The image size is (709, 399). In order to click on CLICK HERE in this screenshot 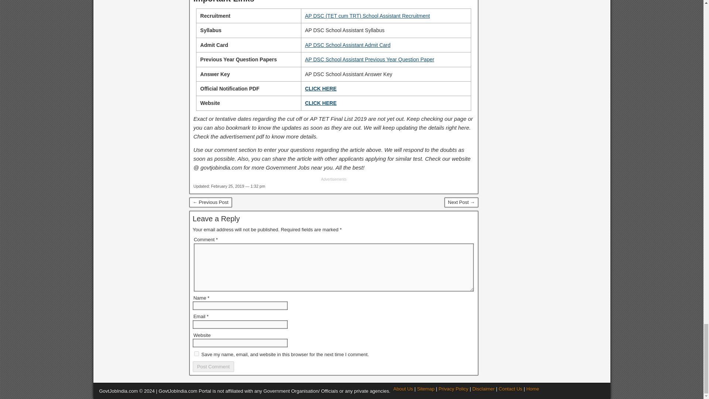, I will do `click(321, 103)`.